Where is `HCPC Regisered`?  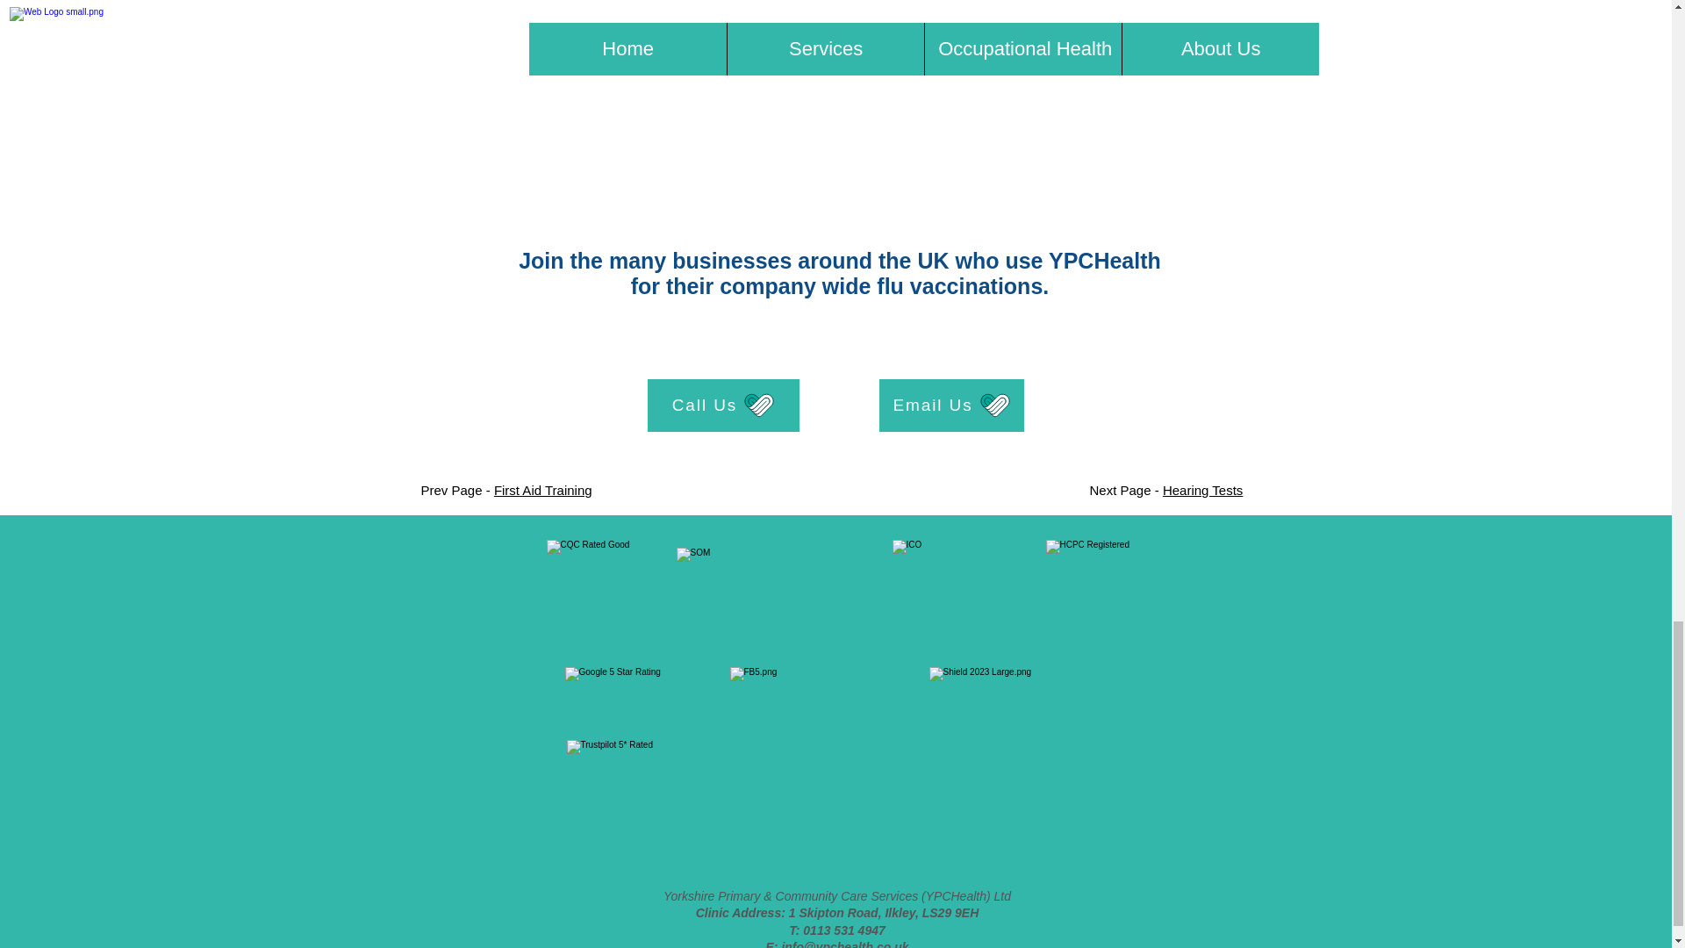 HCPC Regisered is located at coordinates (1099, 593).